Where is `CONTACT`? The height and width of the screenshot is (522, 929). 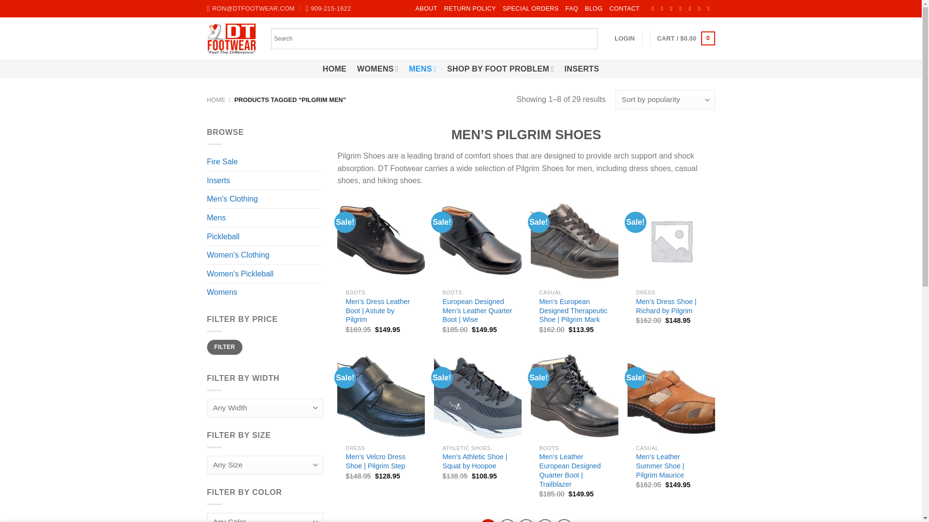 CONTACT is located at coordinates (624, 9).